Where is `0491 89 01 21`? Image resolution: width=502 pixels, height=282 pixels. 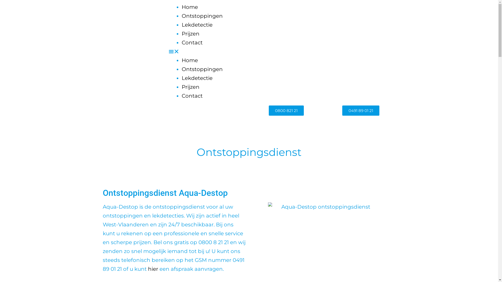
0491 89 01 21 is located at coordinates (361, 111).